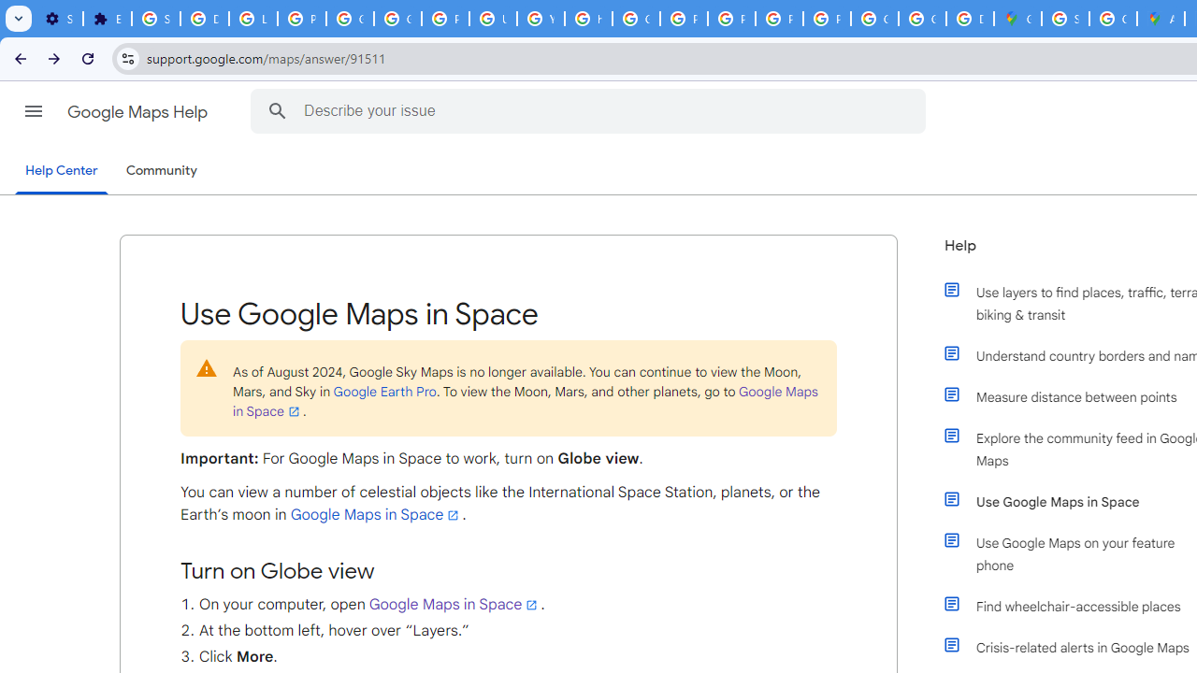 This screenshot has width=1197, height=673. What do you see at coordinates (1017, 19) in the screenshot?
I see `Google Maps` at bounding box center [1017, 19].